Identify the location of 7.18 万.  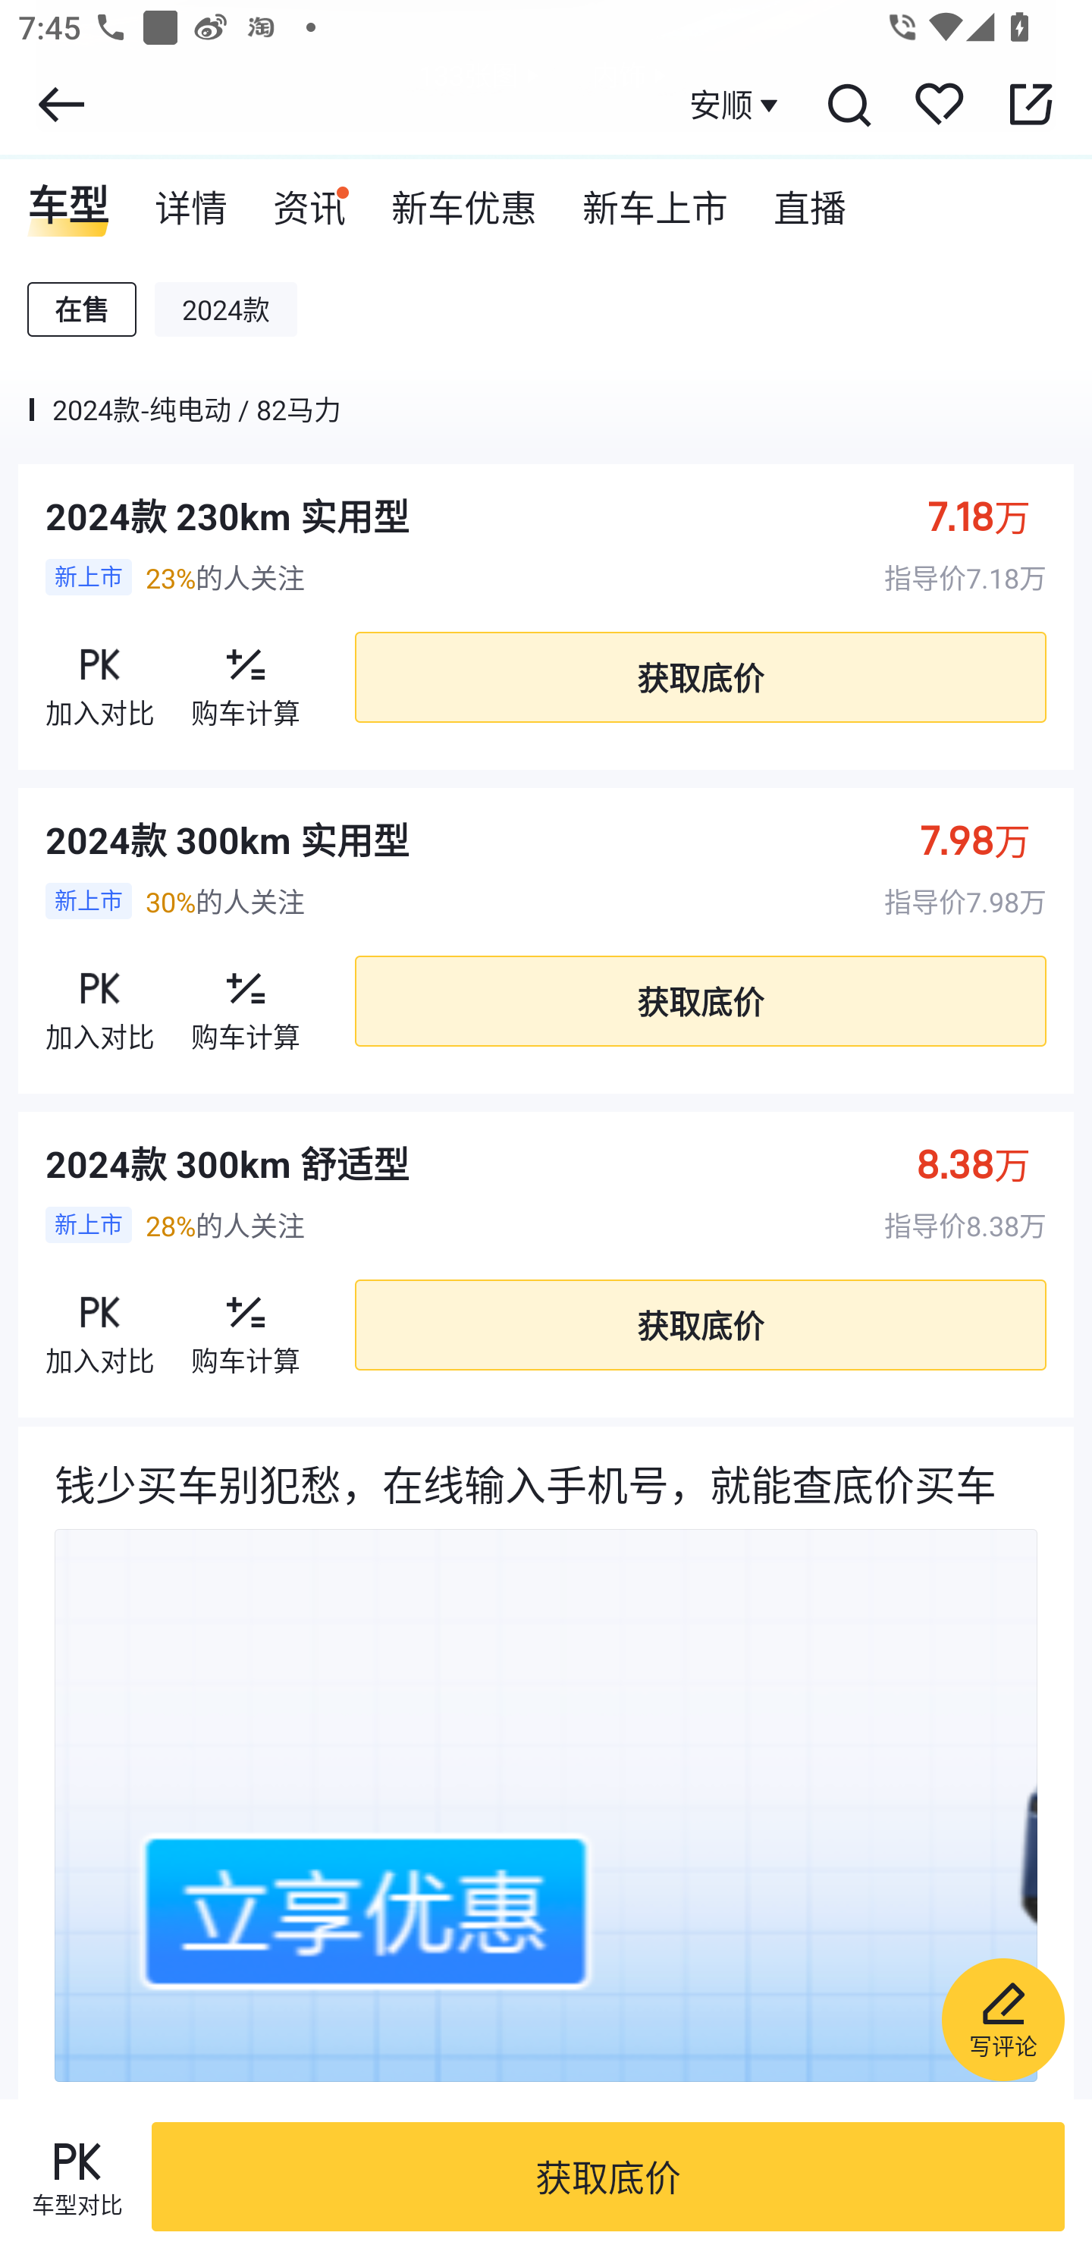
(992, 516).